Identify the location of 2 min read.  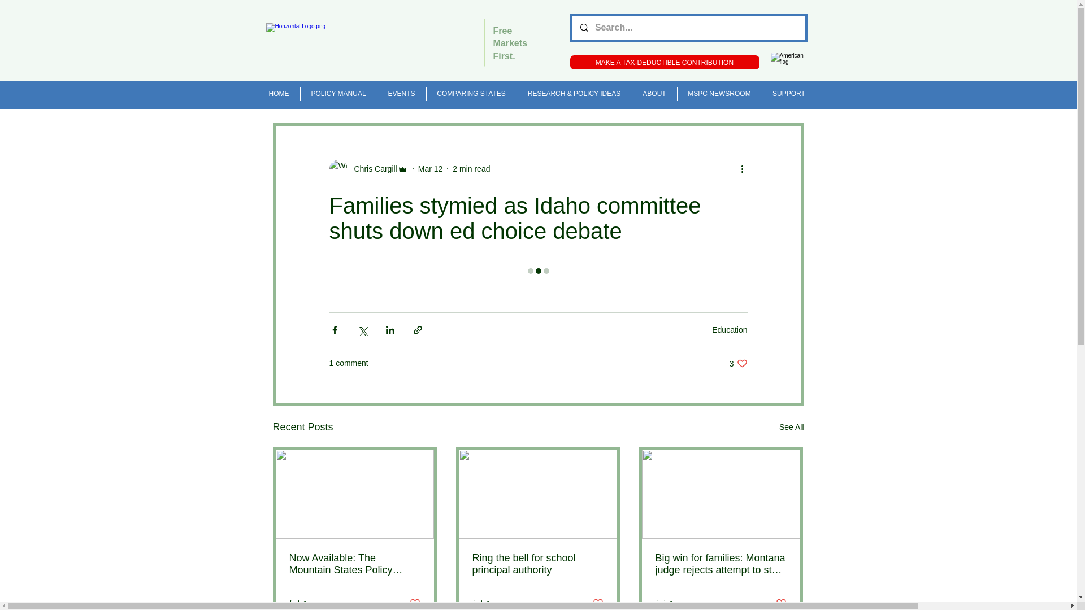
(471, 168).